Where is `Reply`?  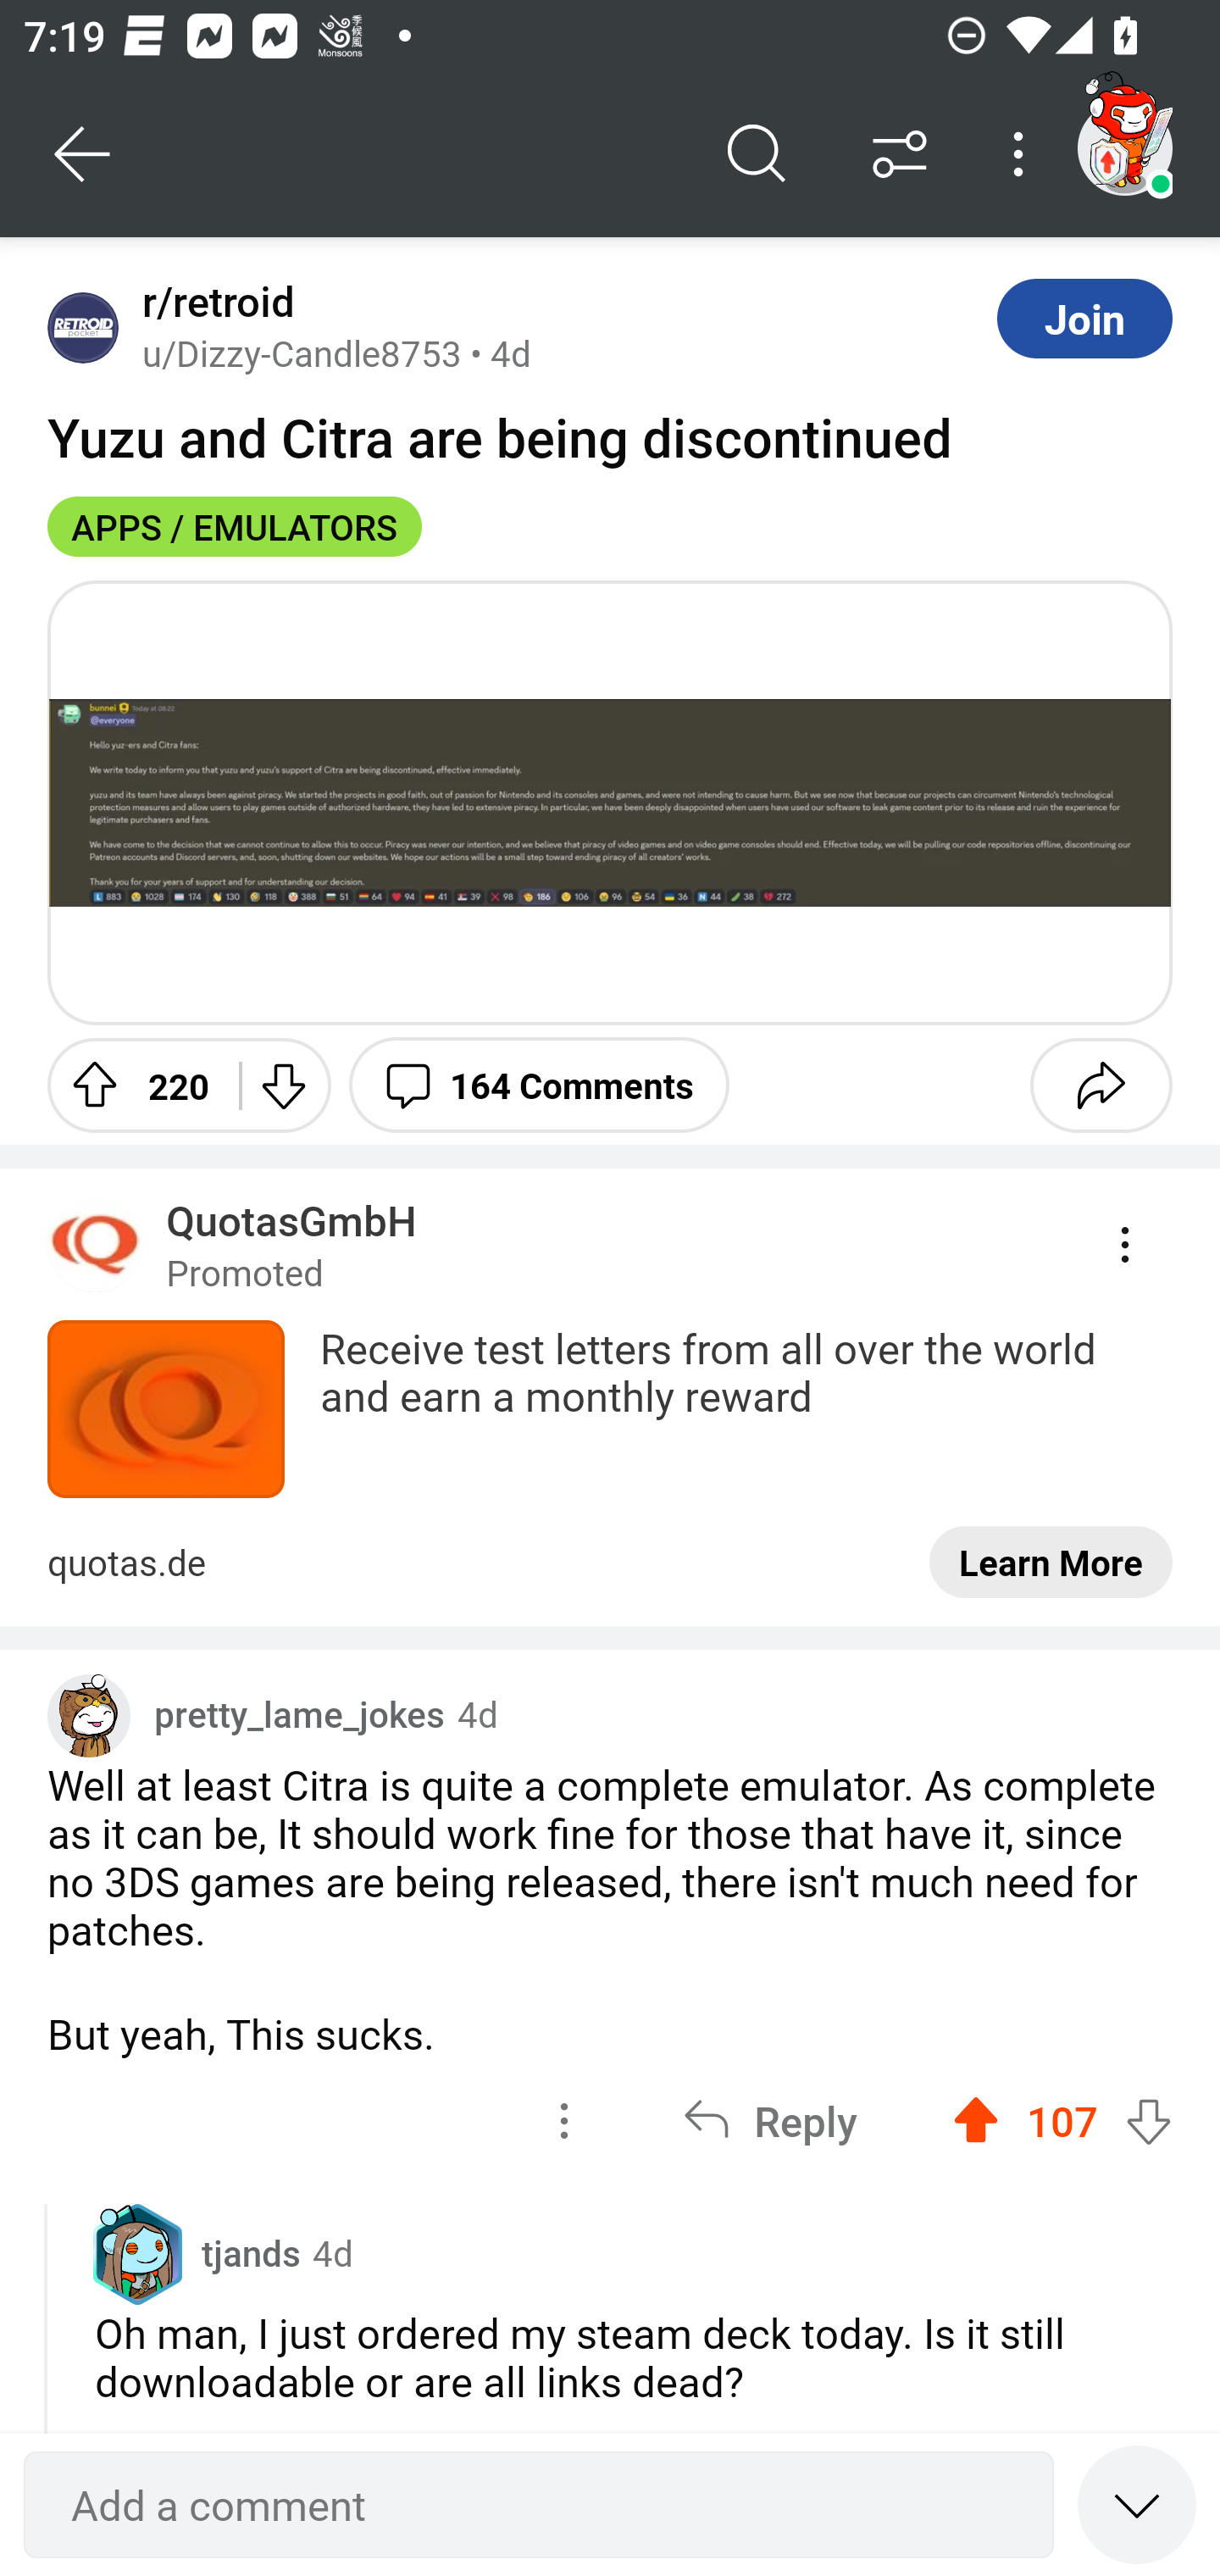
Reply is located at coordinates (770, 2120).